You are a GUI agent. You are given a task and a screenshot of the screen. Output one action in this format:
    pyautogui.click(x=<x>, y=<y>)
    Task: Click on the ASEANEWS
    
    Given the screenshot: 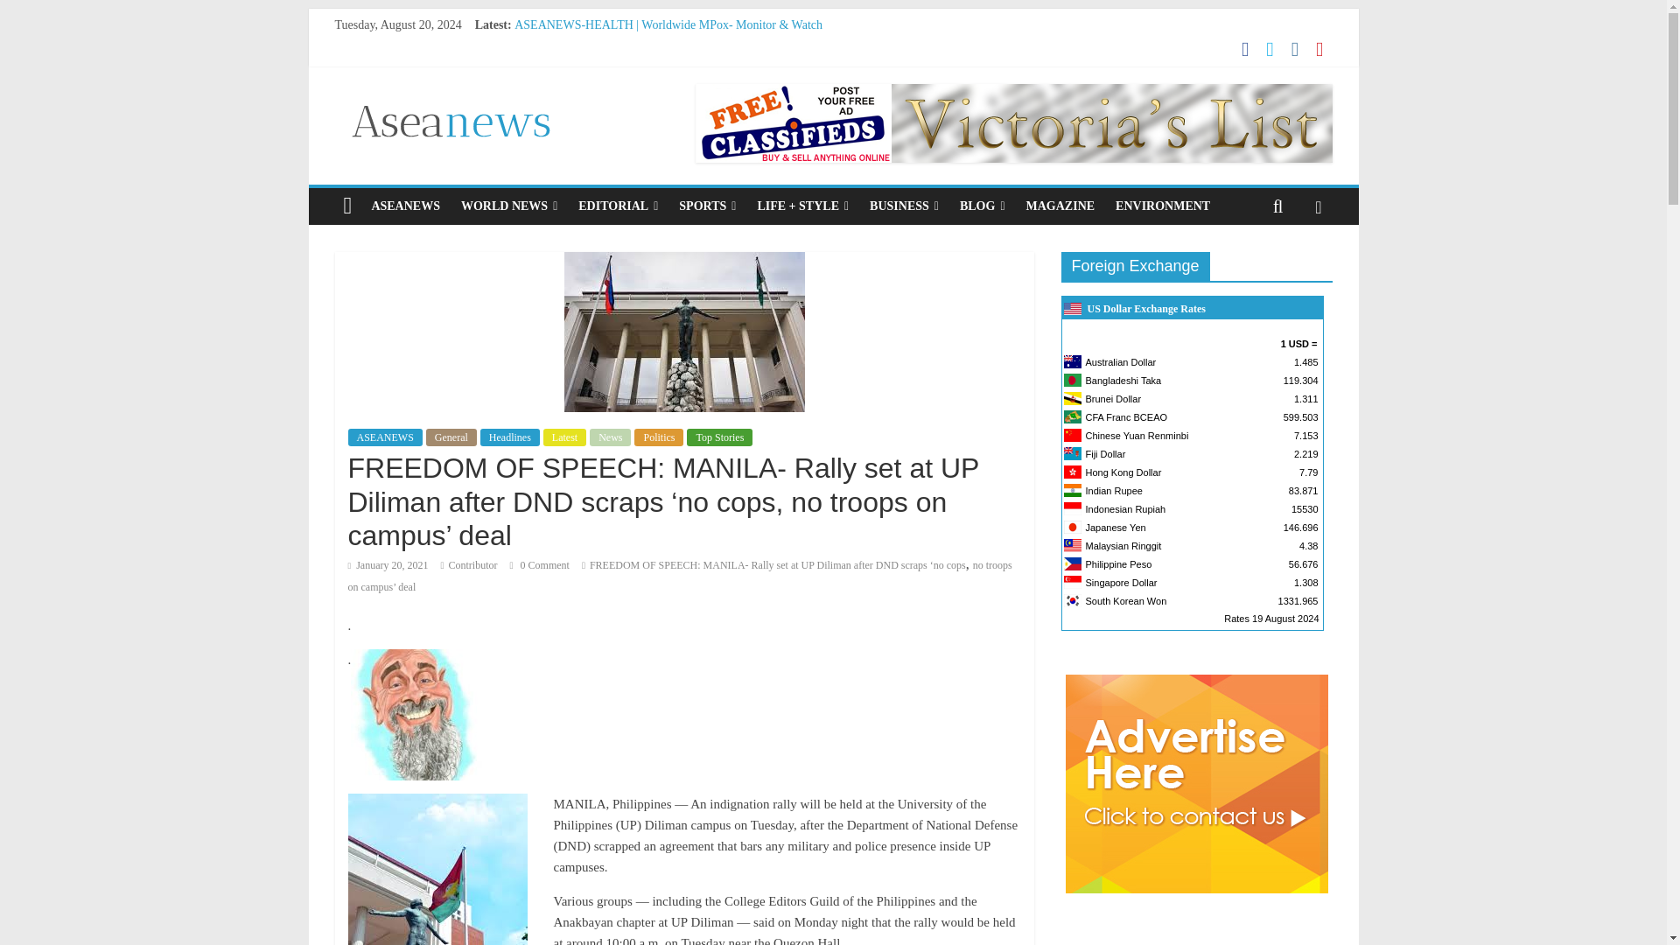 What is the action you would take?
    pyautogui.click(x=405, y=206)
    